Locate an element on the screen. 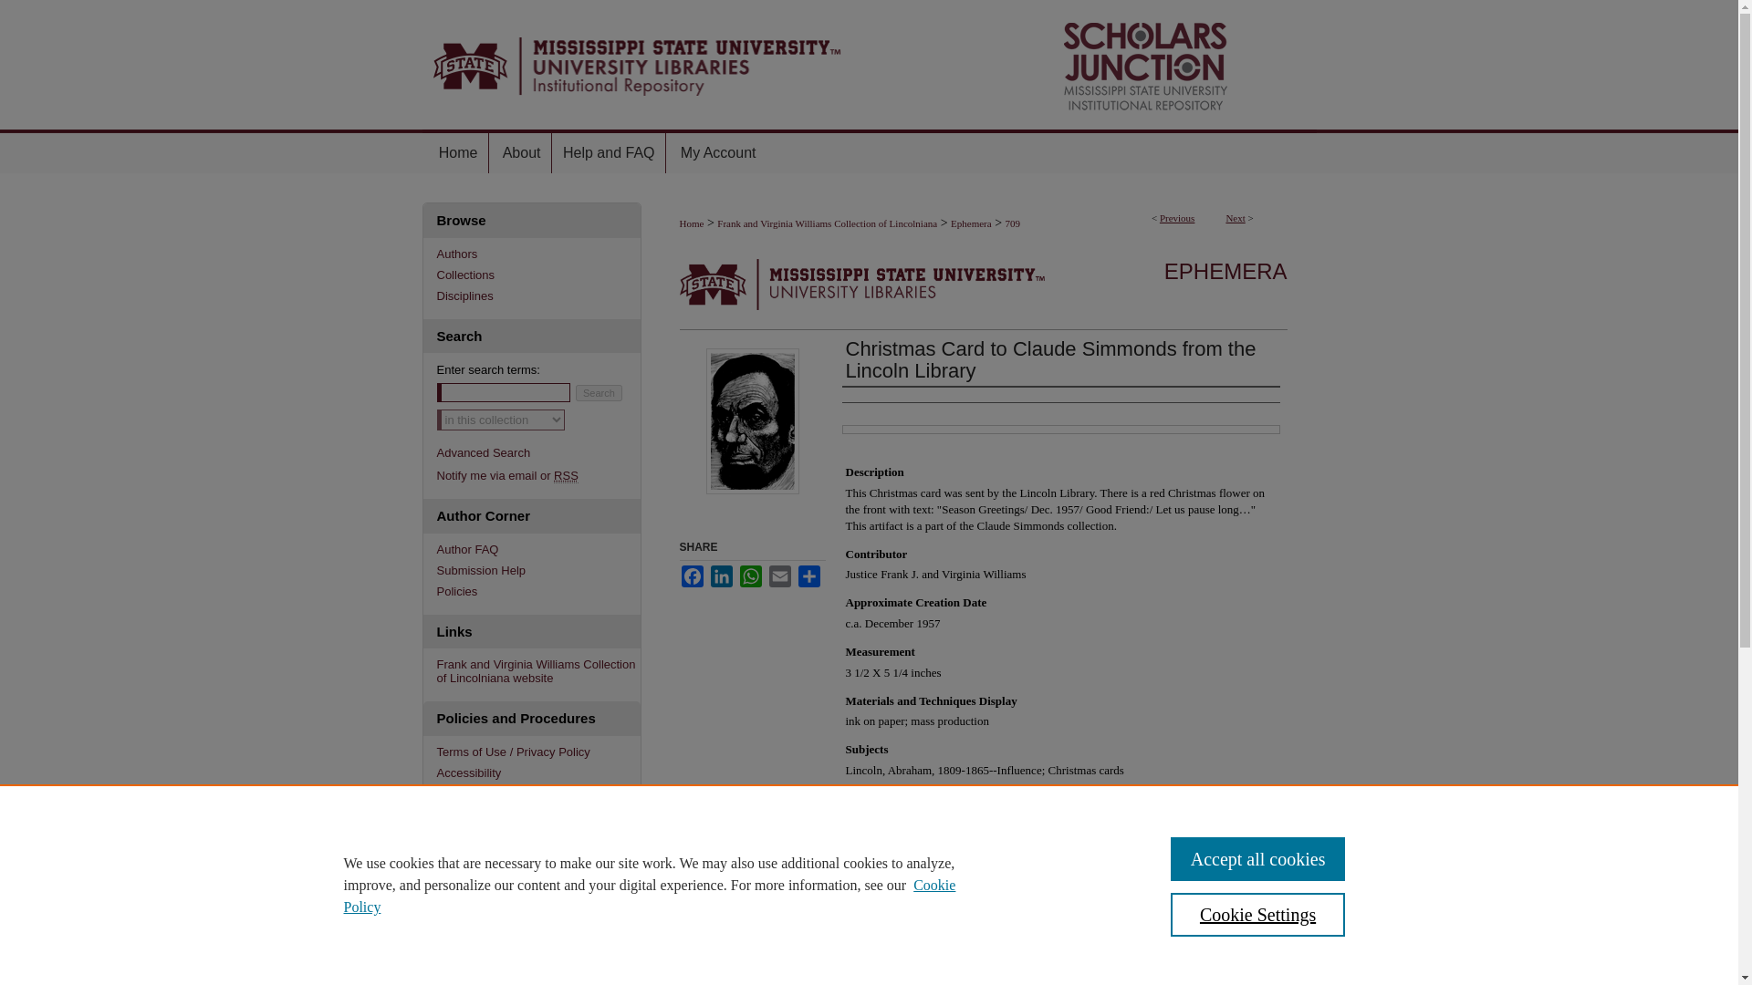  Search is located at coordinates (599, 392).